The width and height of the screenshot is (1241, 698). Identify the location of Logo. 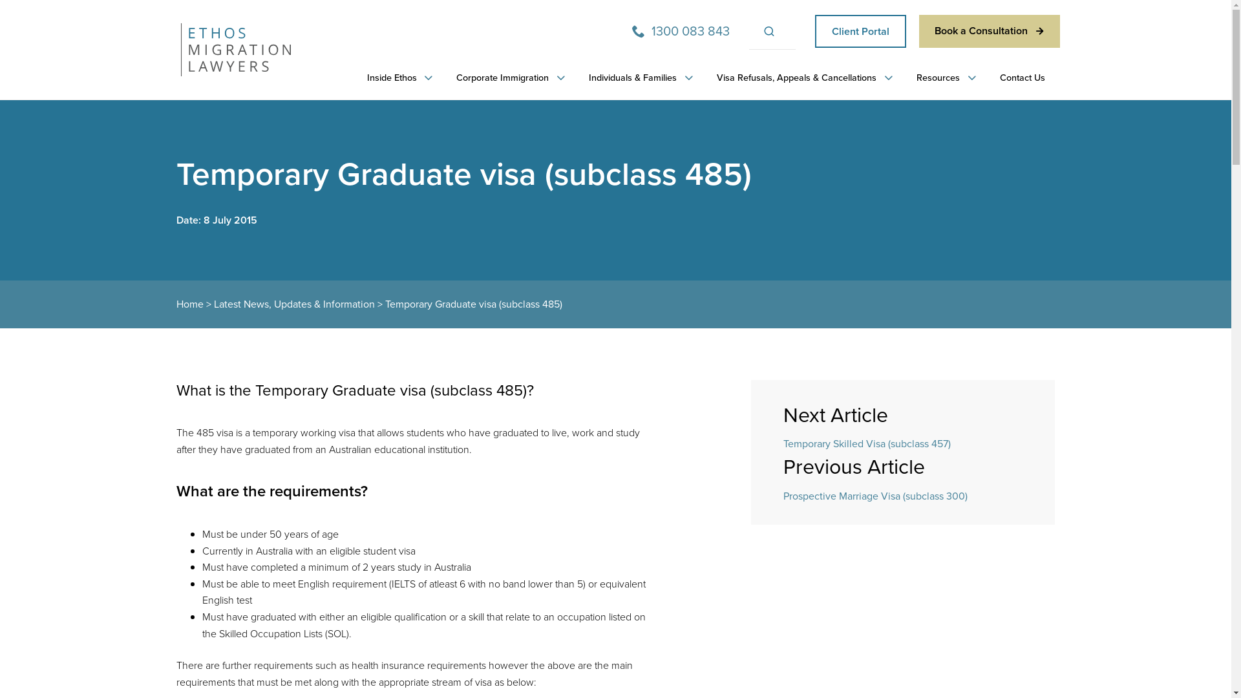
(236, 50).